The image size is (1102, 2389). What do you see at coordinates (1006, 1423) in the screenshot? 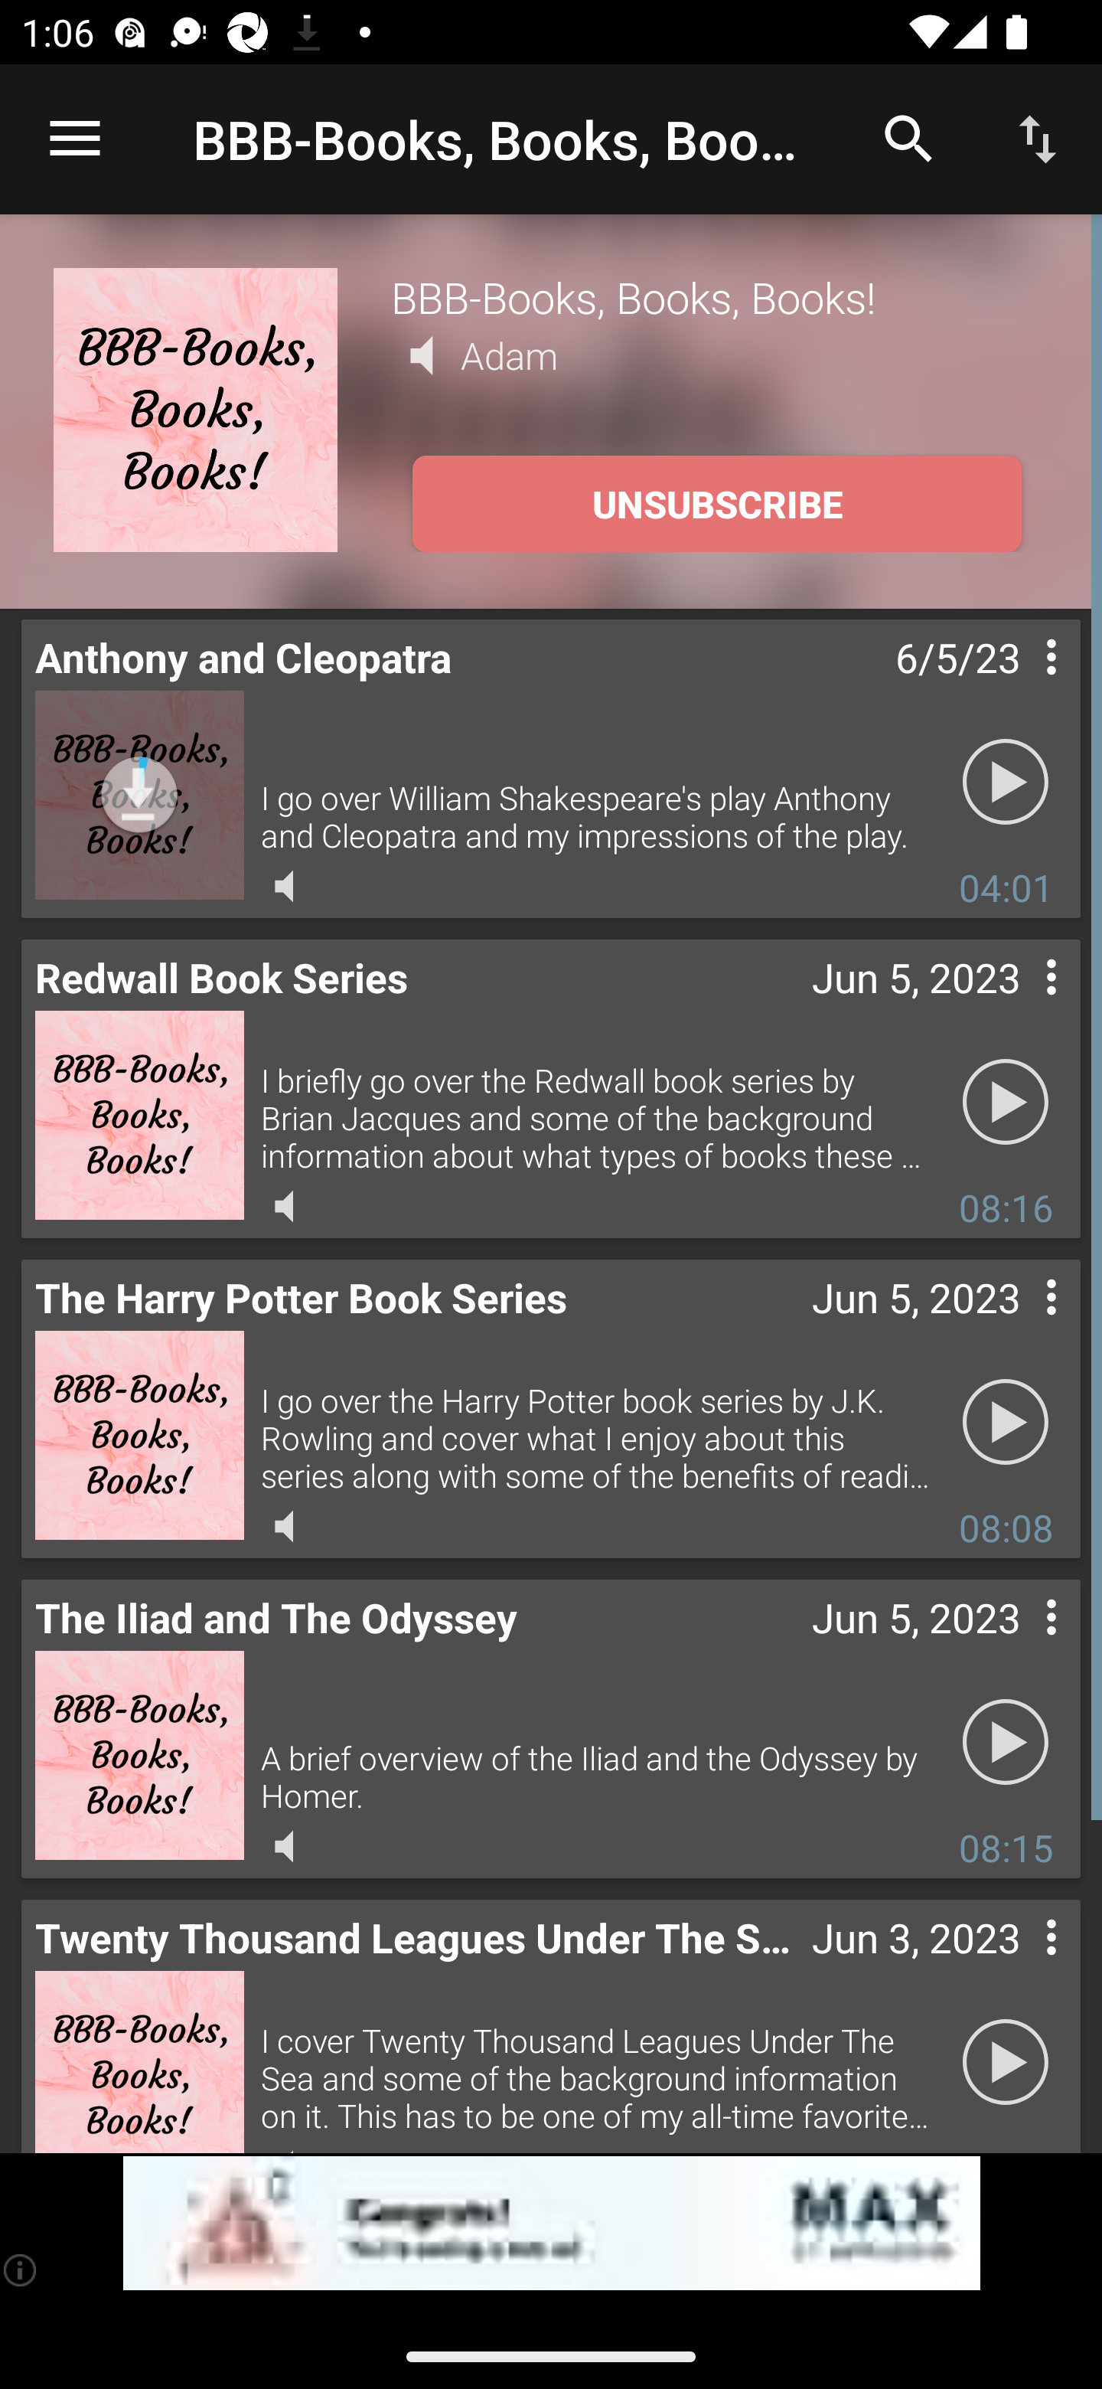
I see `Play` at bounding box center [1006, 1423].